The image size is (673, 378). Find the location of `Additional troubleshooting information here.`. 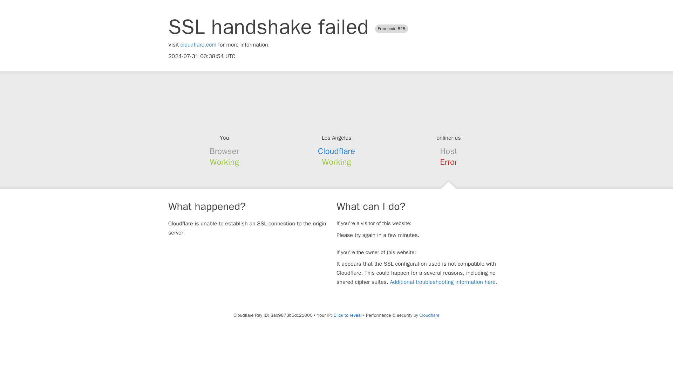

Additional troubleshooting information here. is located at coordinates (443, 282).